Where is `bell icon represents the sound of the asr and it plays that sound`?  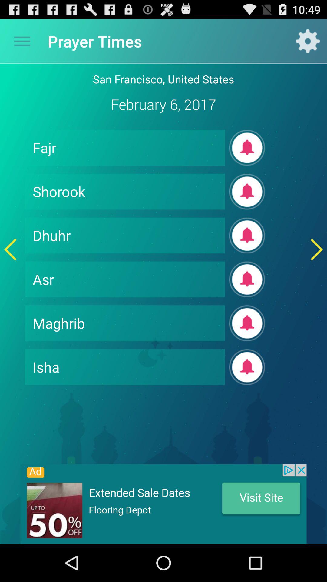
bell icon represents the sound of the asr and it plays that sound is located at coordinates (247, 279).